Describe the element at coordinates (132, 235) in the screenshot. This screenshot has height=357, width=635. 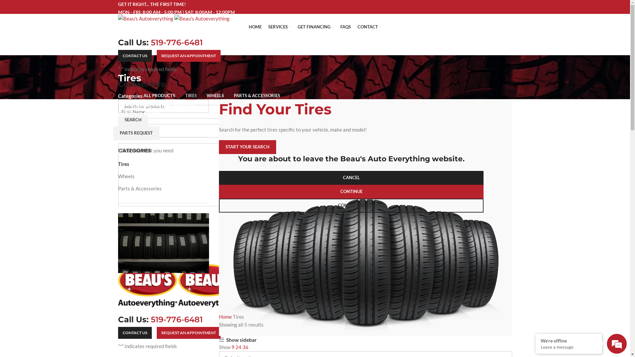
I see `Submit` at that location.